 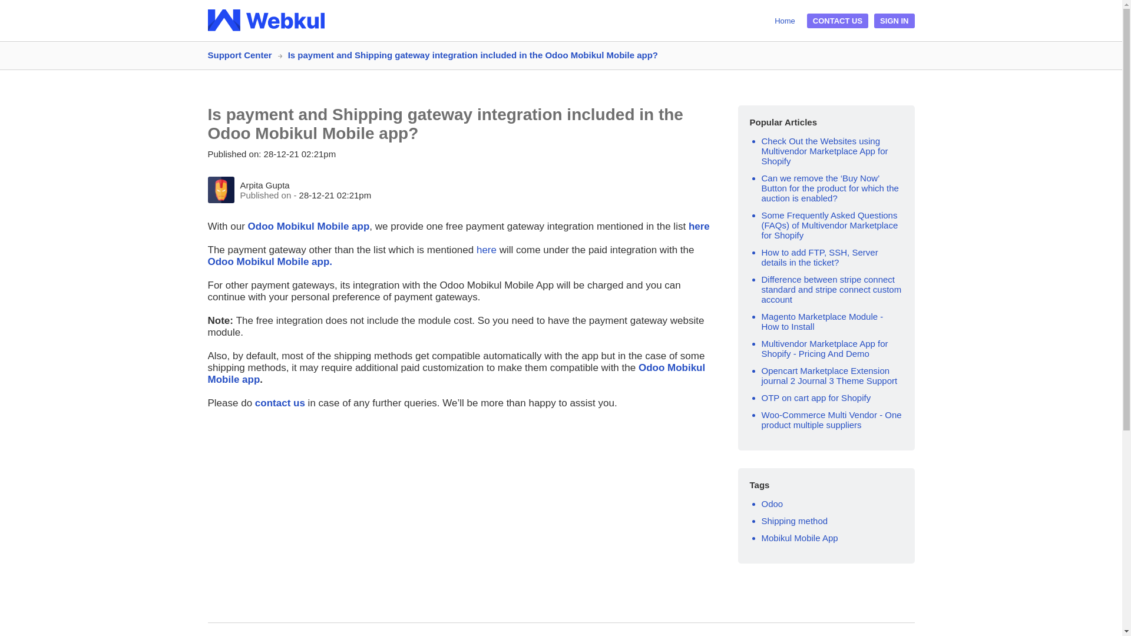 I want to click on Shipping method, so click(x=794, y=521).